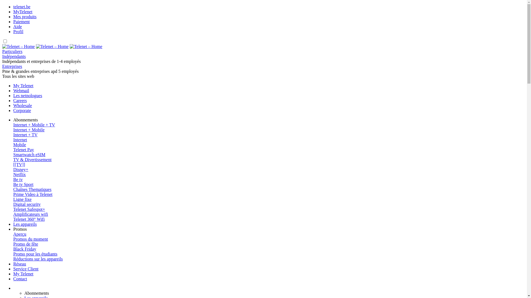 Image resolution: width=531 pixels, height=298 pixels. I want to click on Les appareils, so click(25, 224).